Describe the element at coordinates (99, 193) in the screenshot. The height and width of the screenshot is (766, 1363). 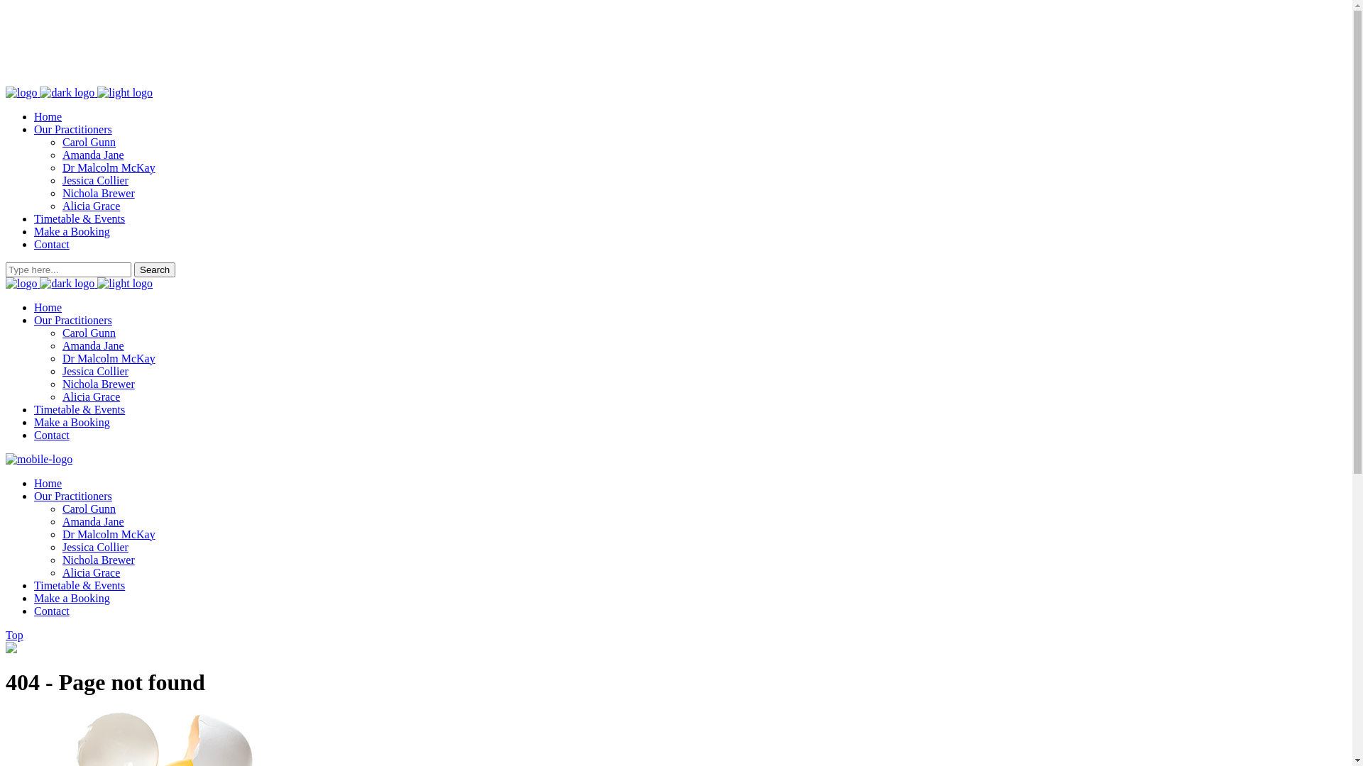
I see `Nichola Brewer` at that location.